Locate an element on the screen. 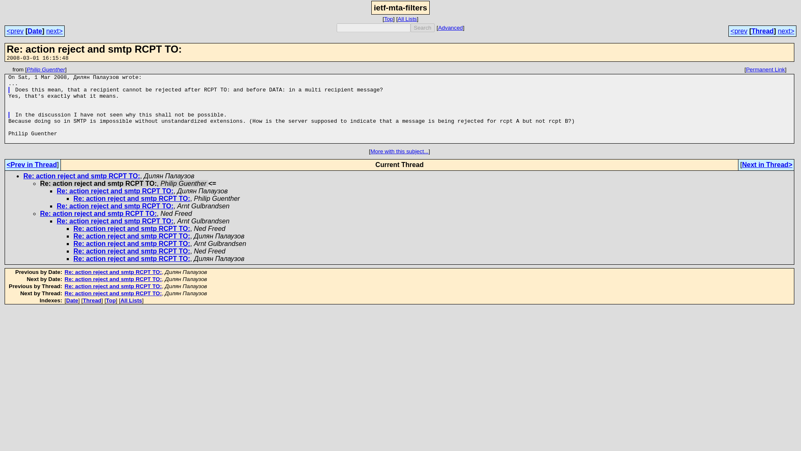 Image resolution: width=801 pixels, height=451 pixels. Re: action reject and smtp RCPT TO: is located at coordinates (132, 228).